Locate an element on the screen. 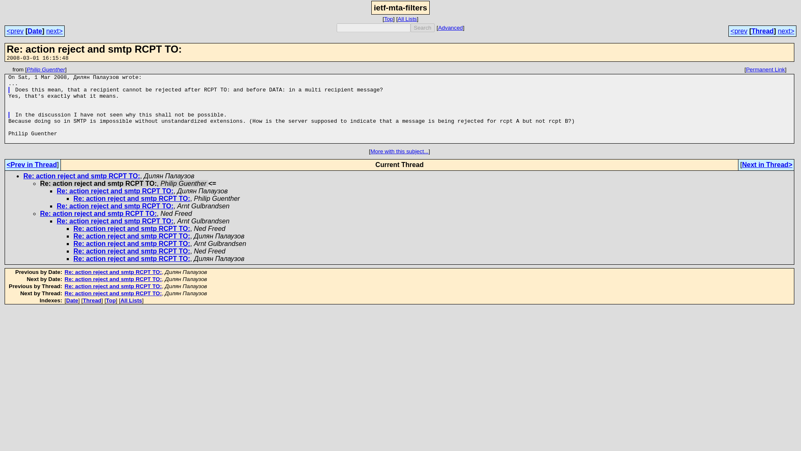 Image resolution: width=801 pixels, height=451 pixels. Re: action reject and smtp RCPT TO: is located at coordinates (132, 228).